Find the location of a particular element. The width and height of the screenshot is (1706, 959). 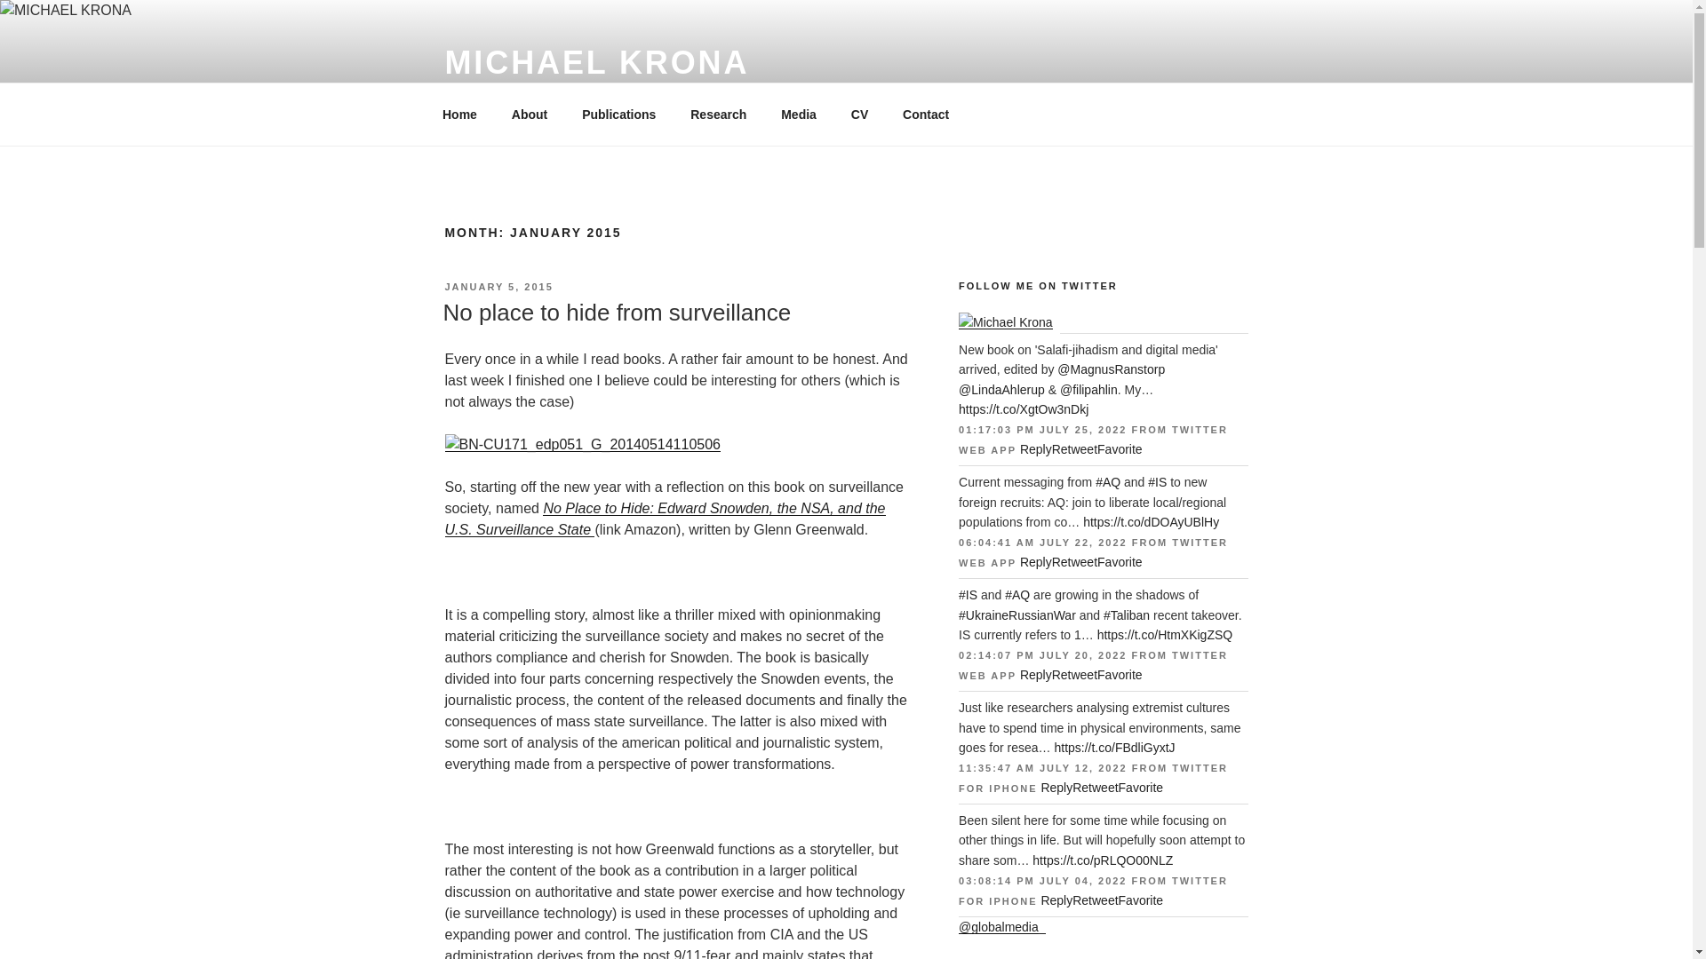

Reply is located at coordinates (1036, 562).